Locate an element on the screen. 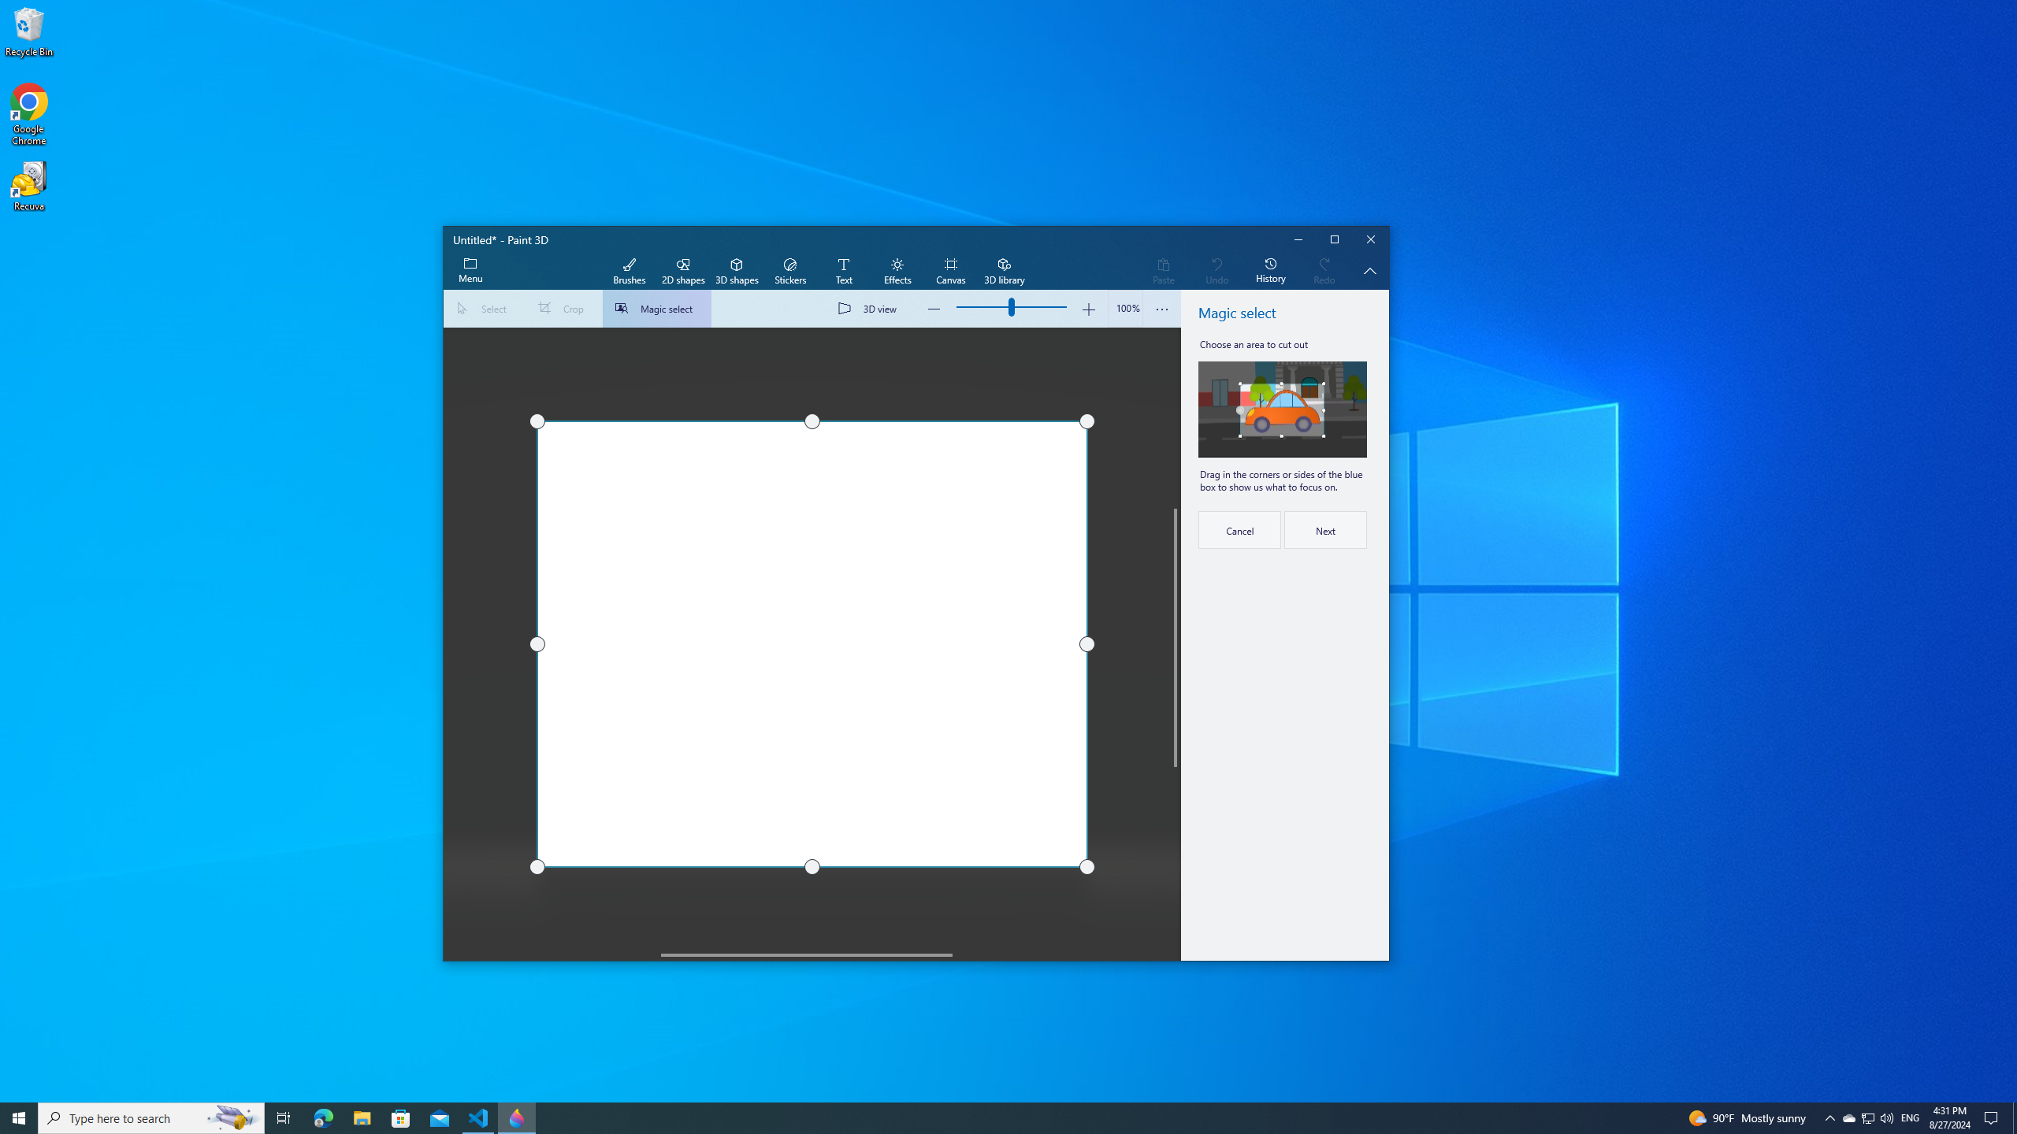  3D shapes is located at coordinates (737, 271).